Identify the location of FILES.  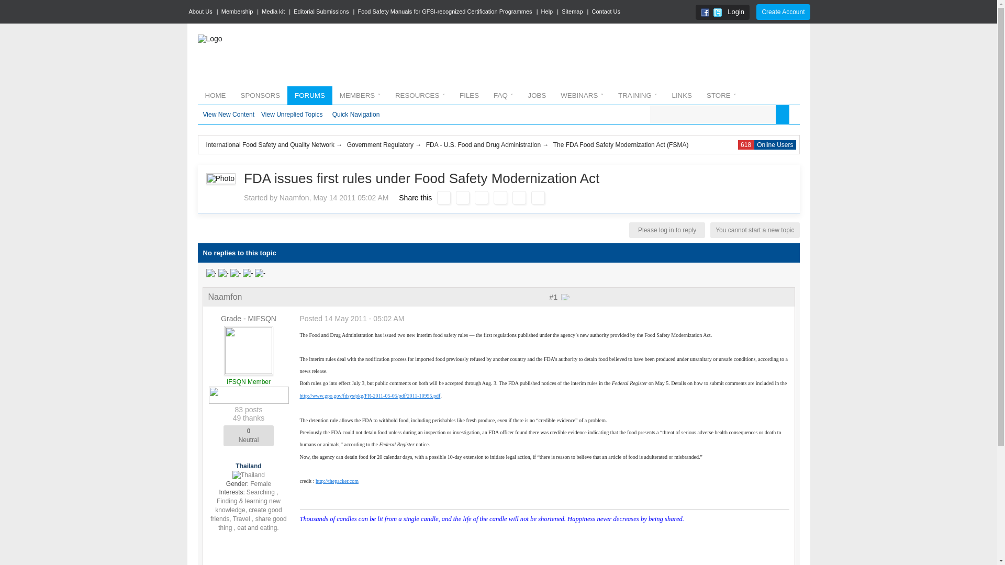
(469, 95).